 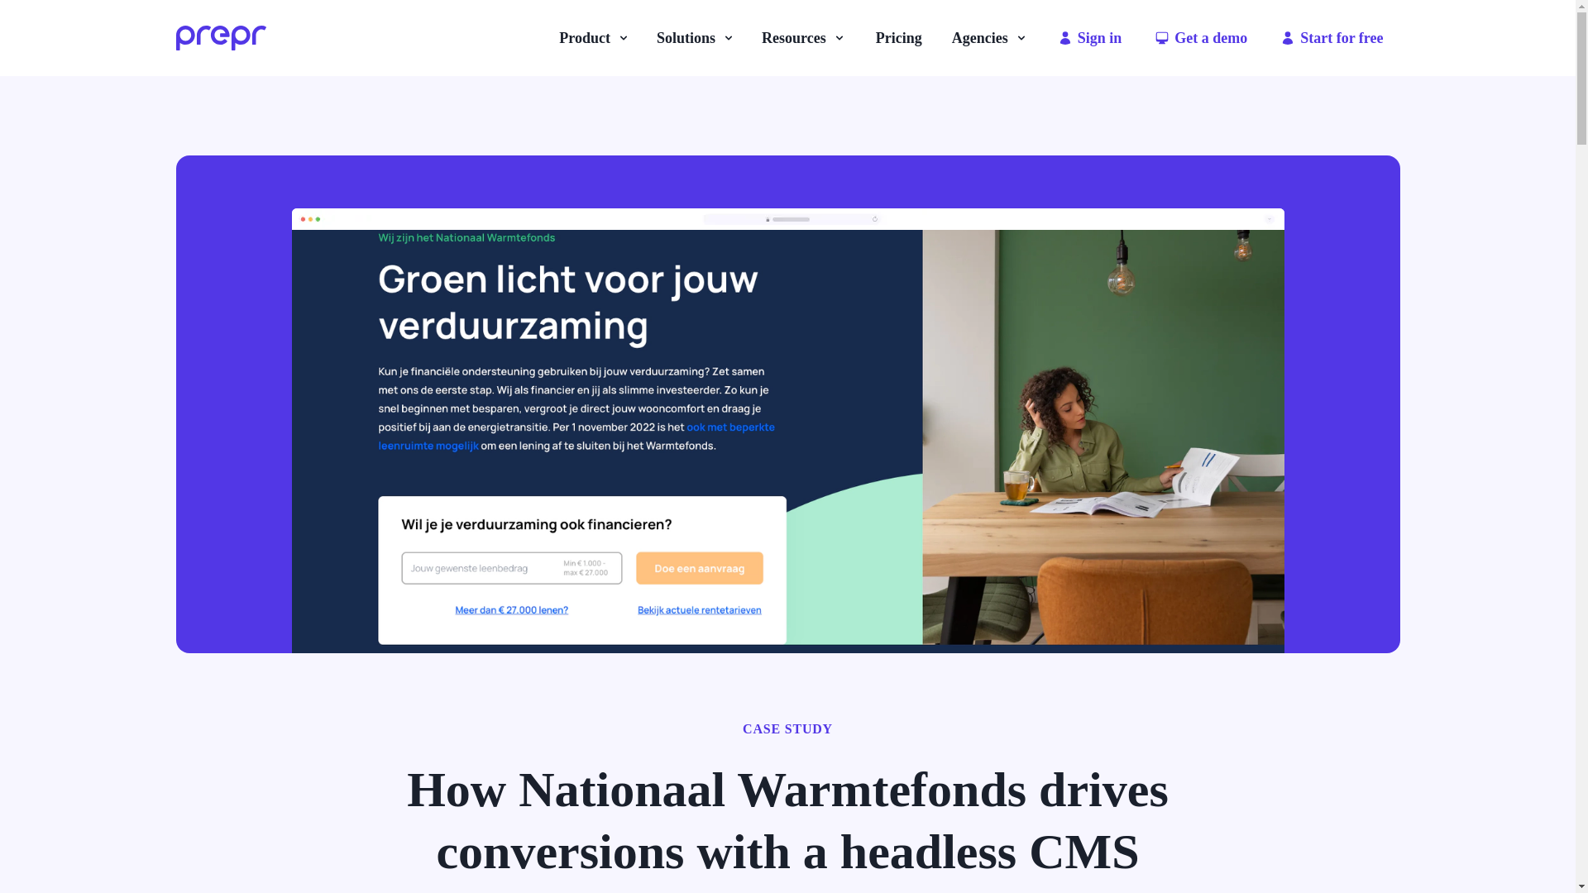 What do you see at coordinates (989, 38) in the screenshot?
I see `Agencies` at bounding box center [989, 38].